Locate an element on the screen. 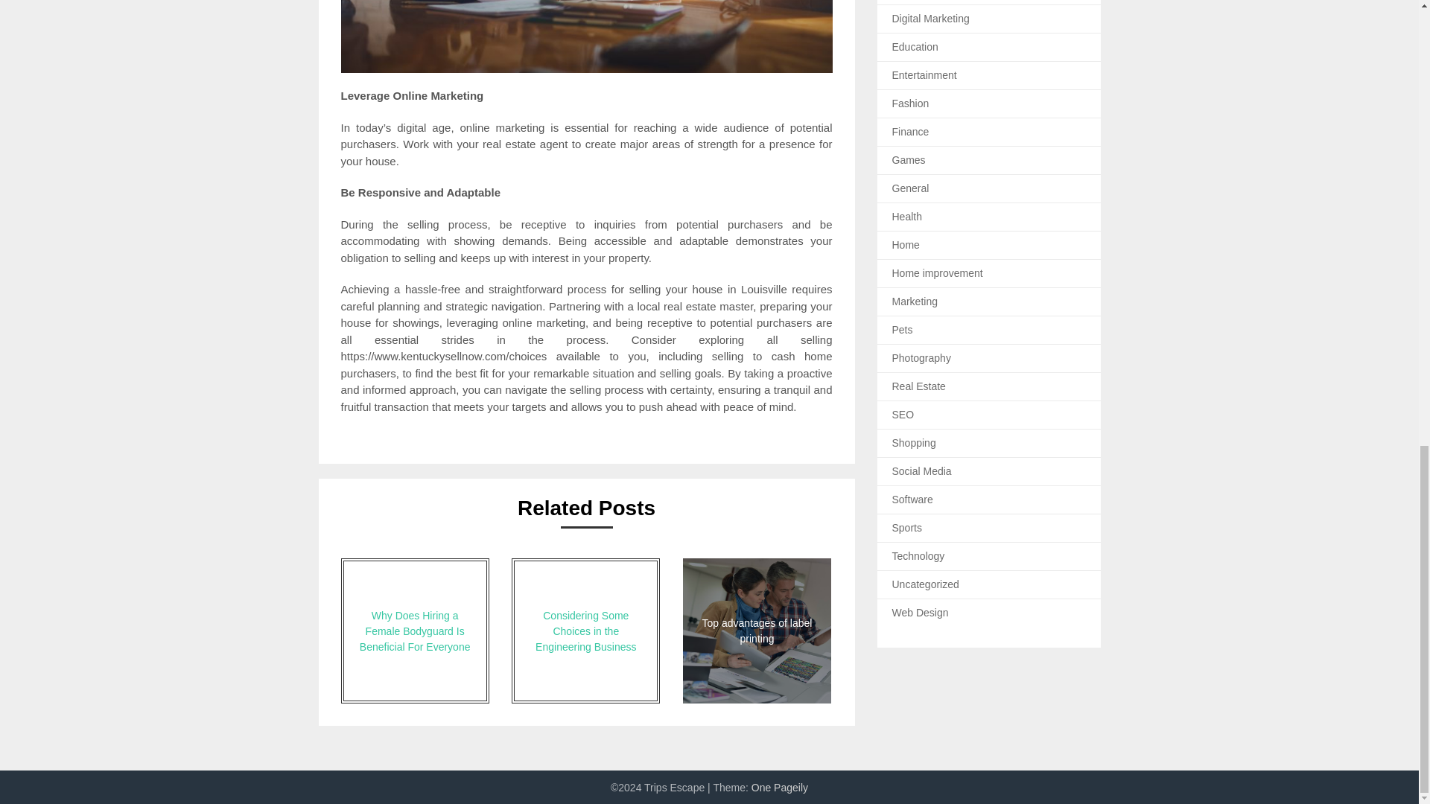 The height and width of the screenshot is (804, 1430). Home improvement is located at coordinates (938, 272).